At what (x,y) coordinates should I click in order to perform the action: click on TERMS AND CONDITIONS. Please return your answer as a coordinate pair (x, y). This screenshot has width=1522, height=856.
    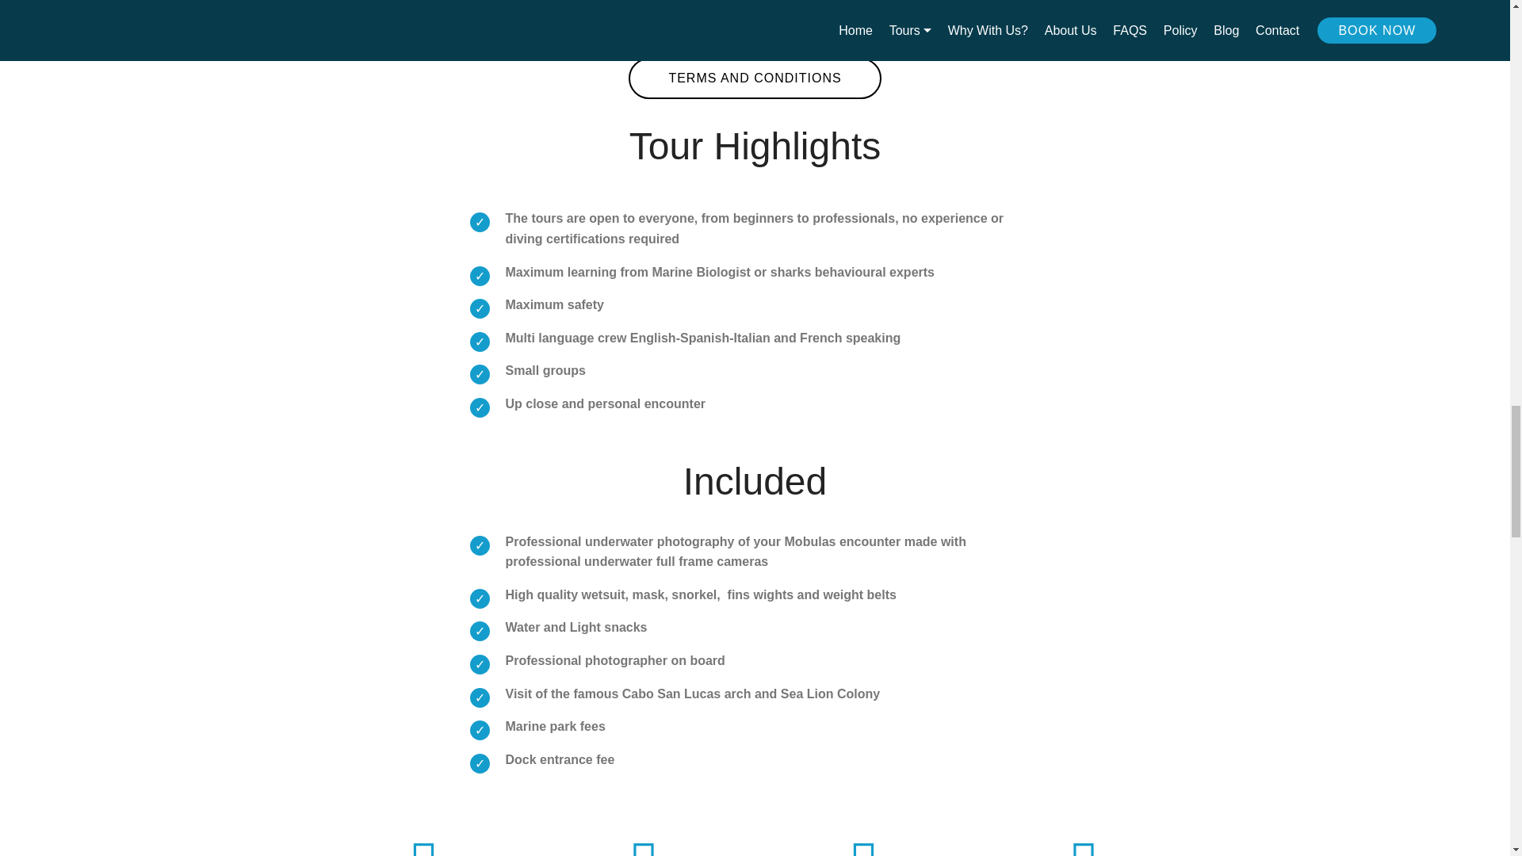
    Looking at the image, I should click on (755, 78).